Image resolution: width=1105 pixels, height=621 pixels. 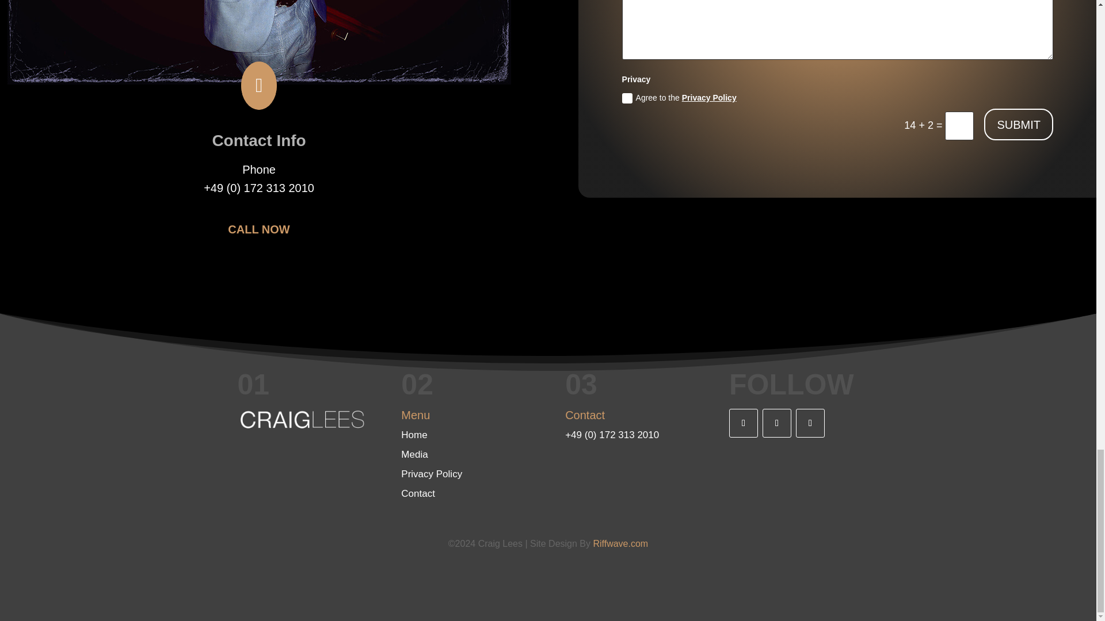 What do you see at coordinates (418, 493) in the screenshot?
I see `Contact` at bounding box center [418, 493].